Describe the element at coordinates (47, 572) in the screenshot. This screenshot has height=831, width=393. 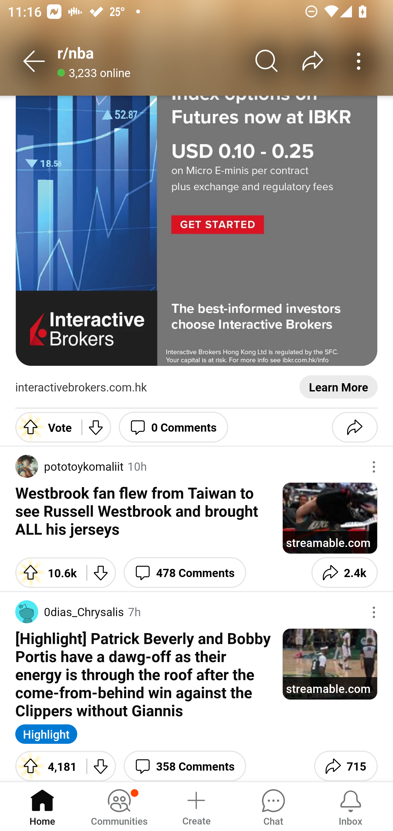
I see `Upvote 10.6k` at that location.